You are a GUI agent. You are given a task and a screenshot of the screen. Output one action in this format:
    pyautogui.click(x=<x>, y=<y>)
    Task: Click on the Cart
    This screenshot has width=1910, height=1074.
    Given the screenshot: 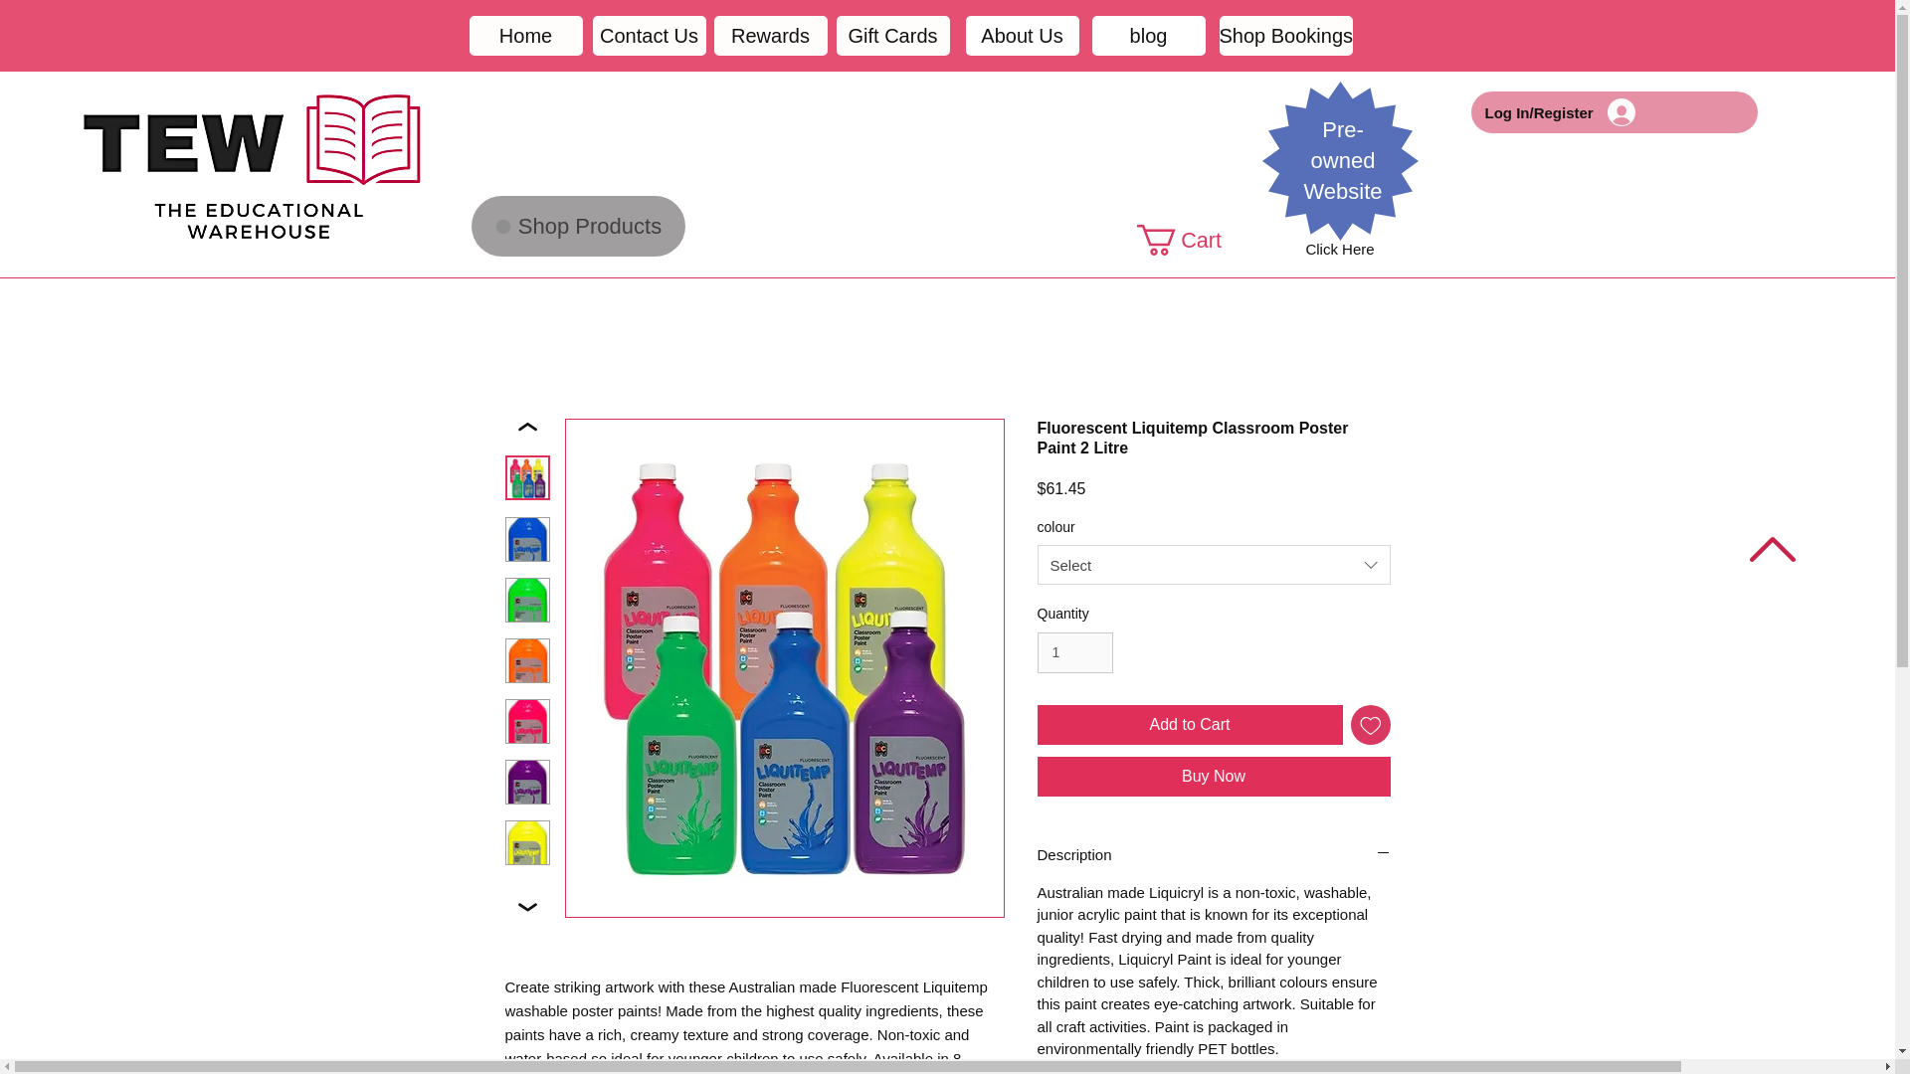 What is the action you would take?
    pyautogui.click(x=1196, y=240)
    